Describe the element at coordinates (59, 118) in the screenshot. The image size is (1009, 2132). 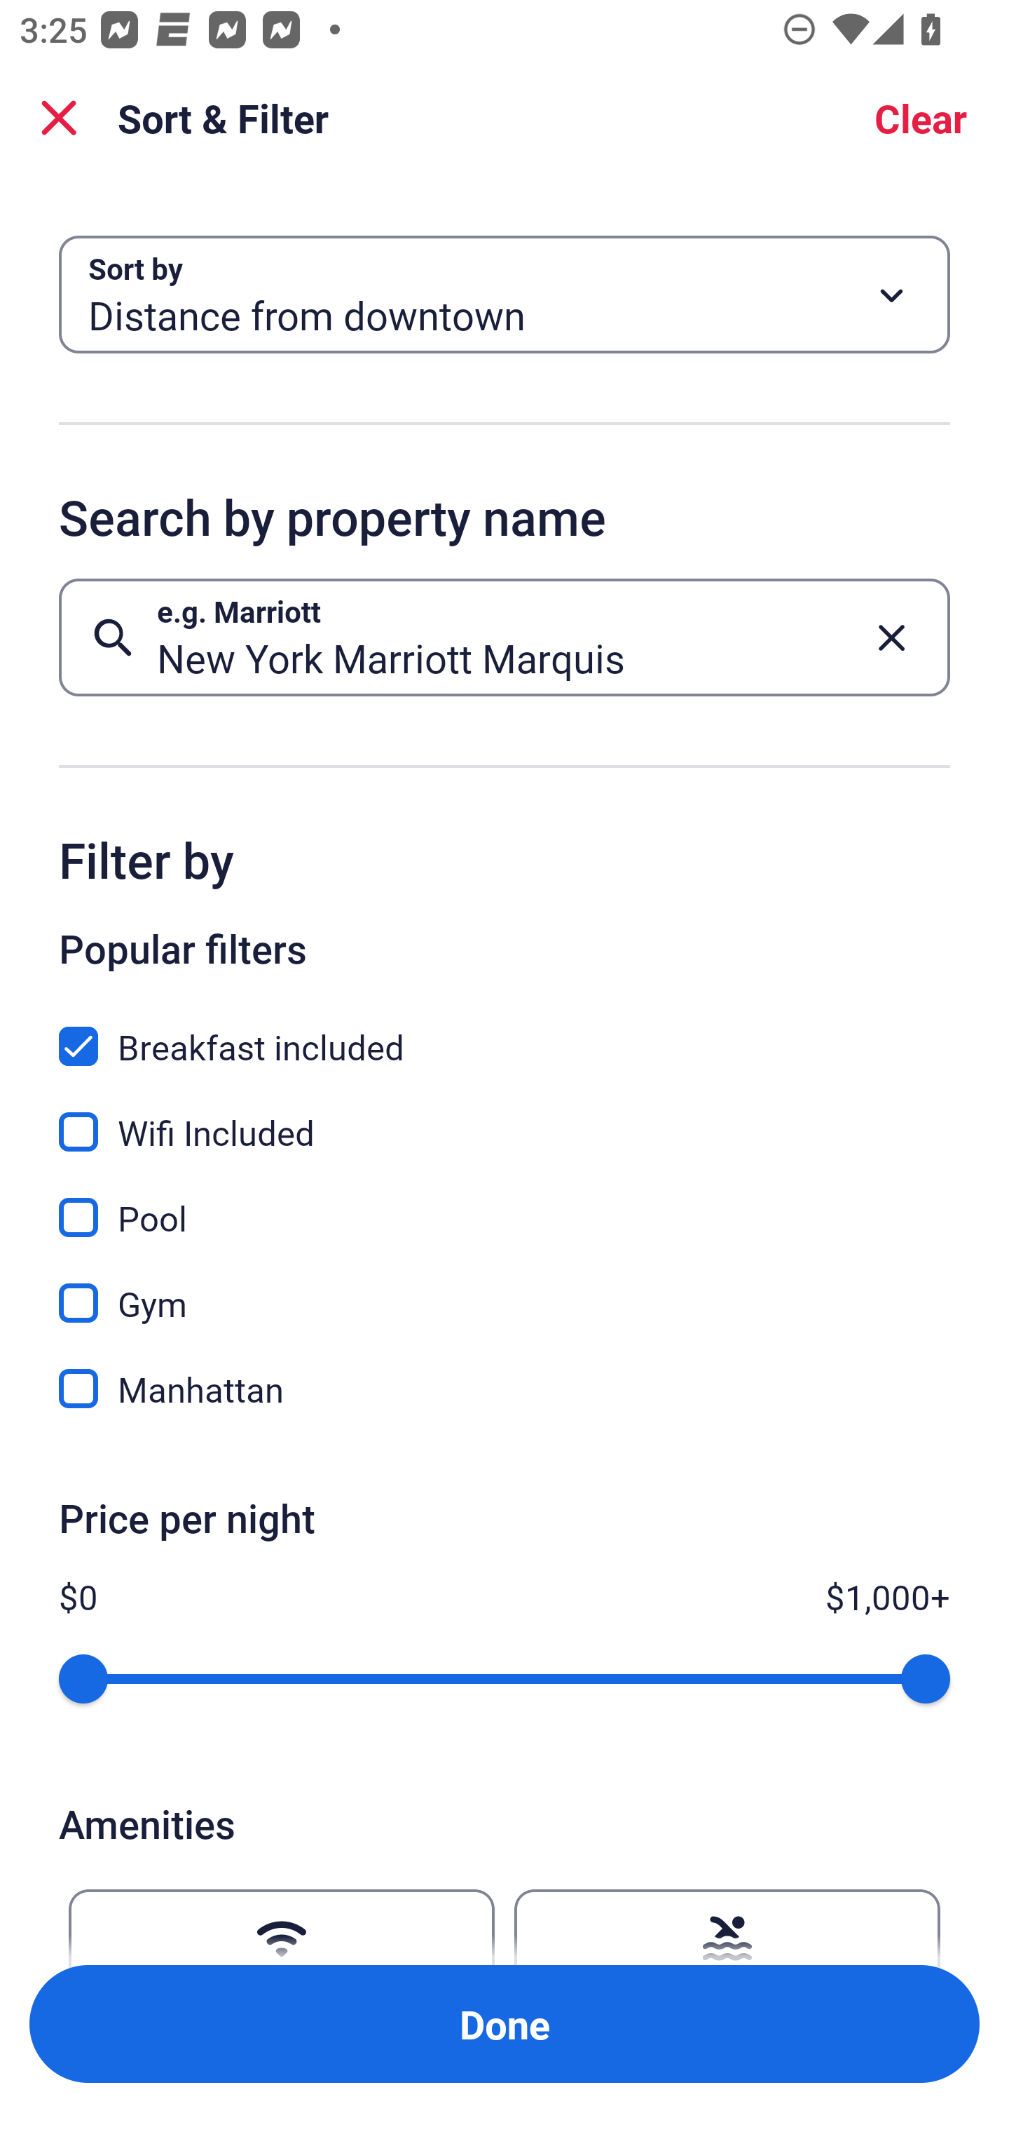
I see `Close Sort and Filter` at that location.